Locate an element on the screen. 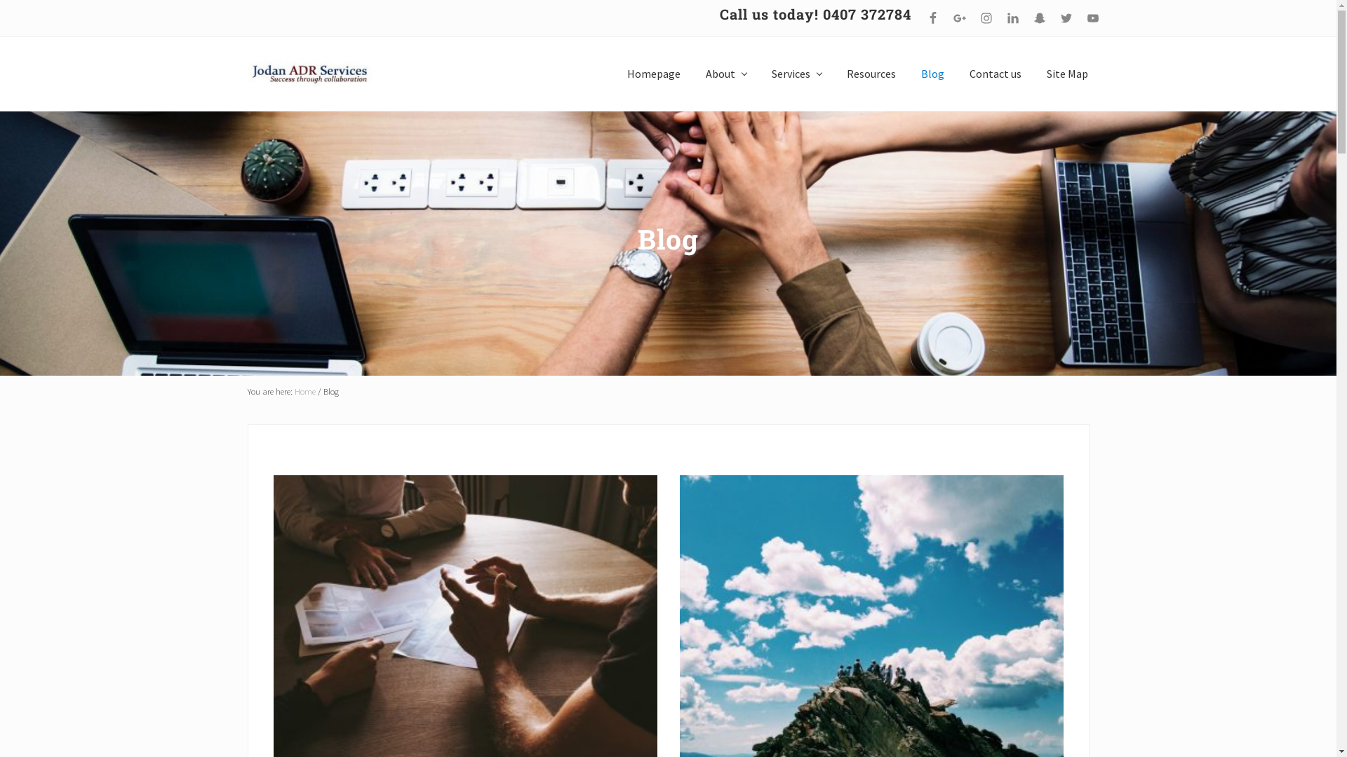  Site Map is located at coordinates (1068, 74).